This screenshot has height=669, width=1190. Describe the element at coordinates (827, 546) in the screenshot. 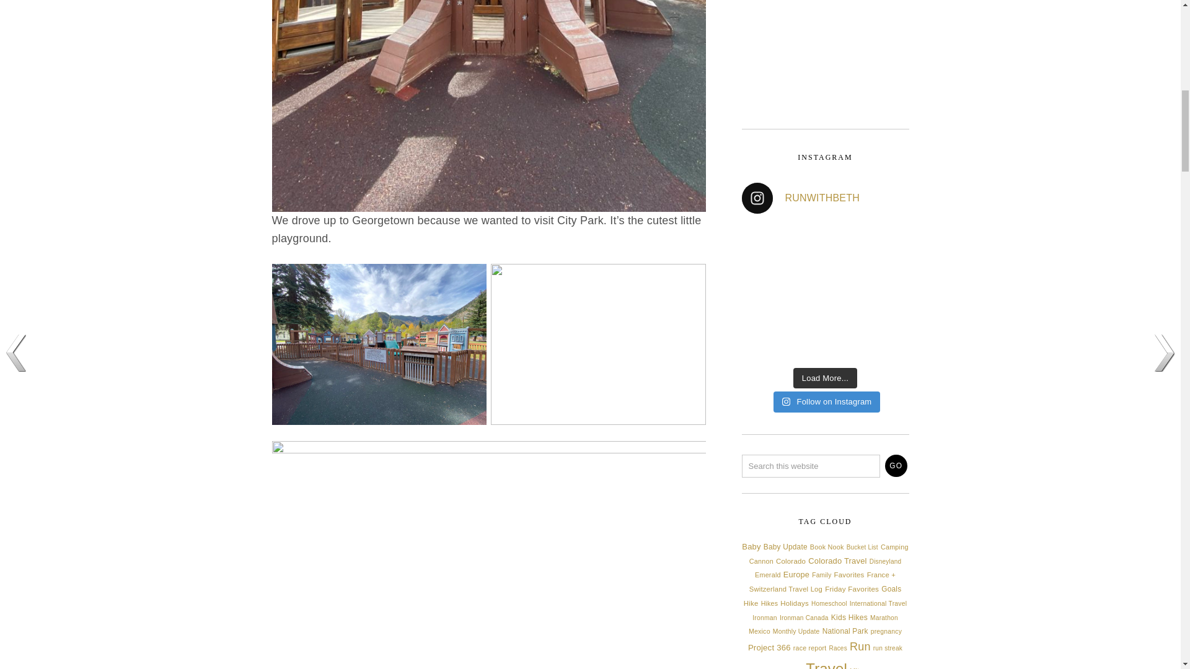

I see `8 topics` at that location.